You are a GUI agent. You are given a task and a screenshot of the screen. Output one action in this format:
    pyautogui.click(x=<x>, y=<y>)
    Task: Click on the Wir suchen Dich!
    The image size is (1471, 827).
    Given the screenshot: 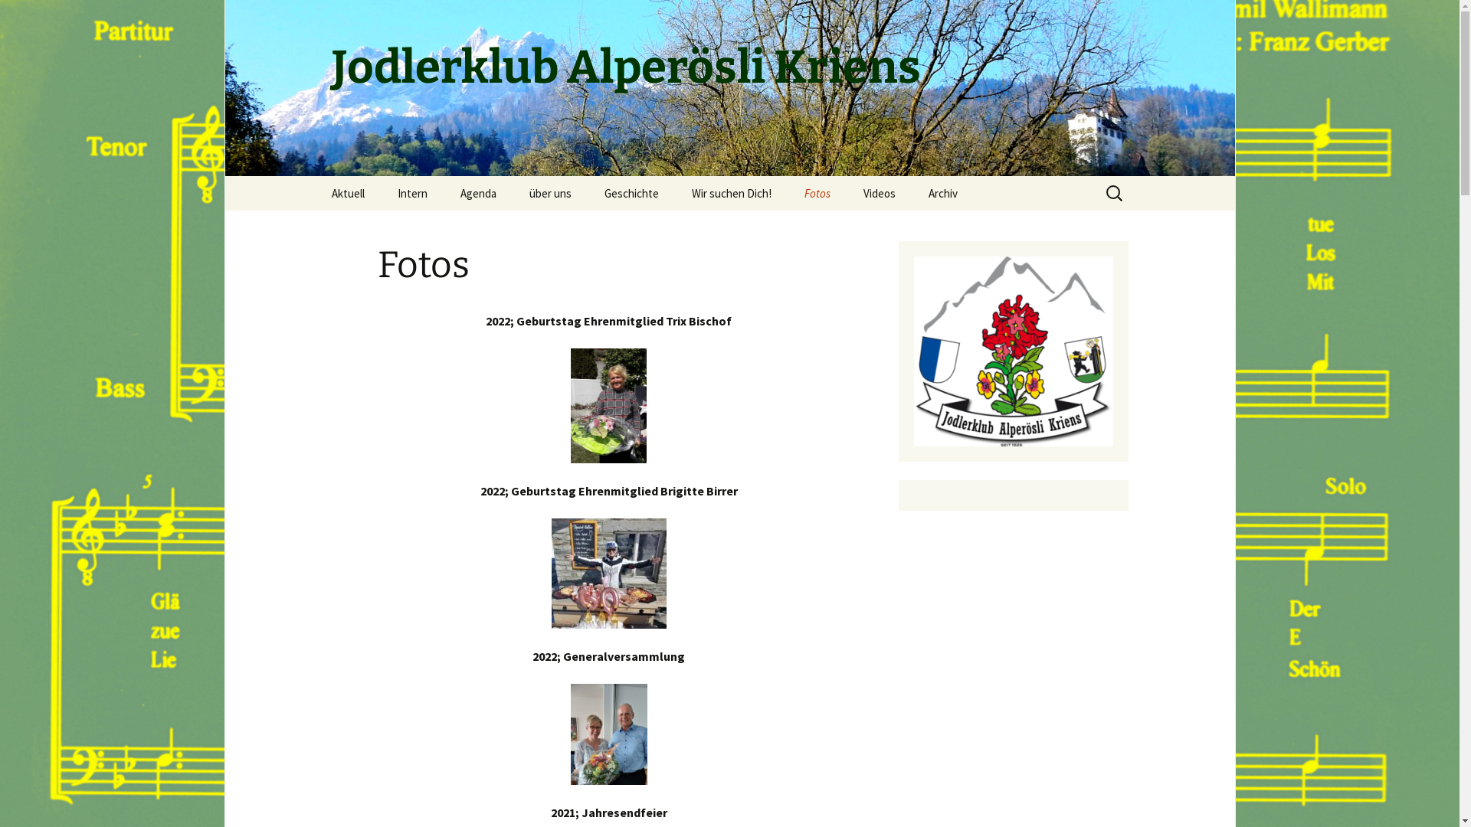 What is the action you would take?
    pyautogui.click(x=731, y=193)
    